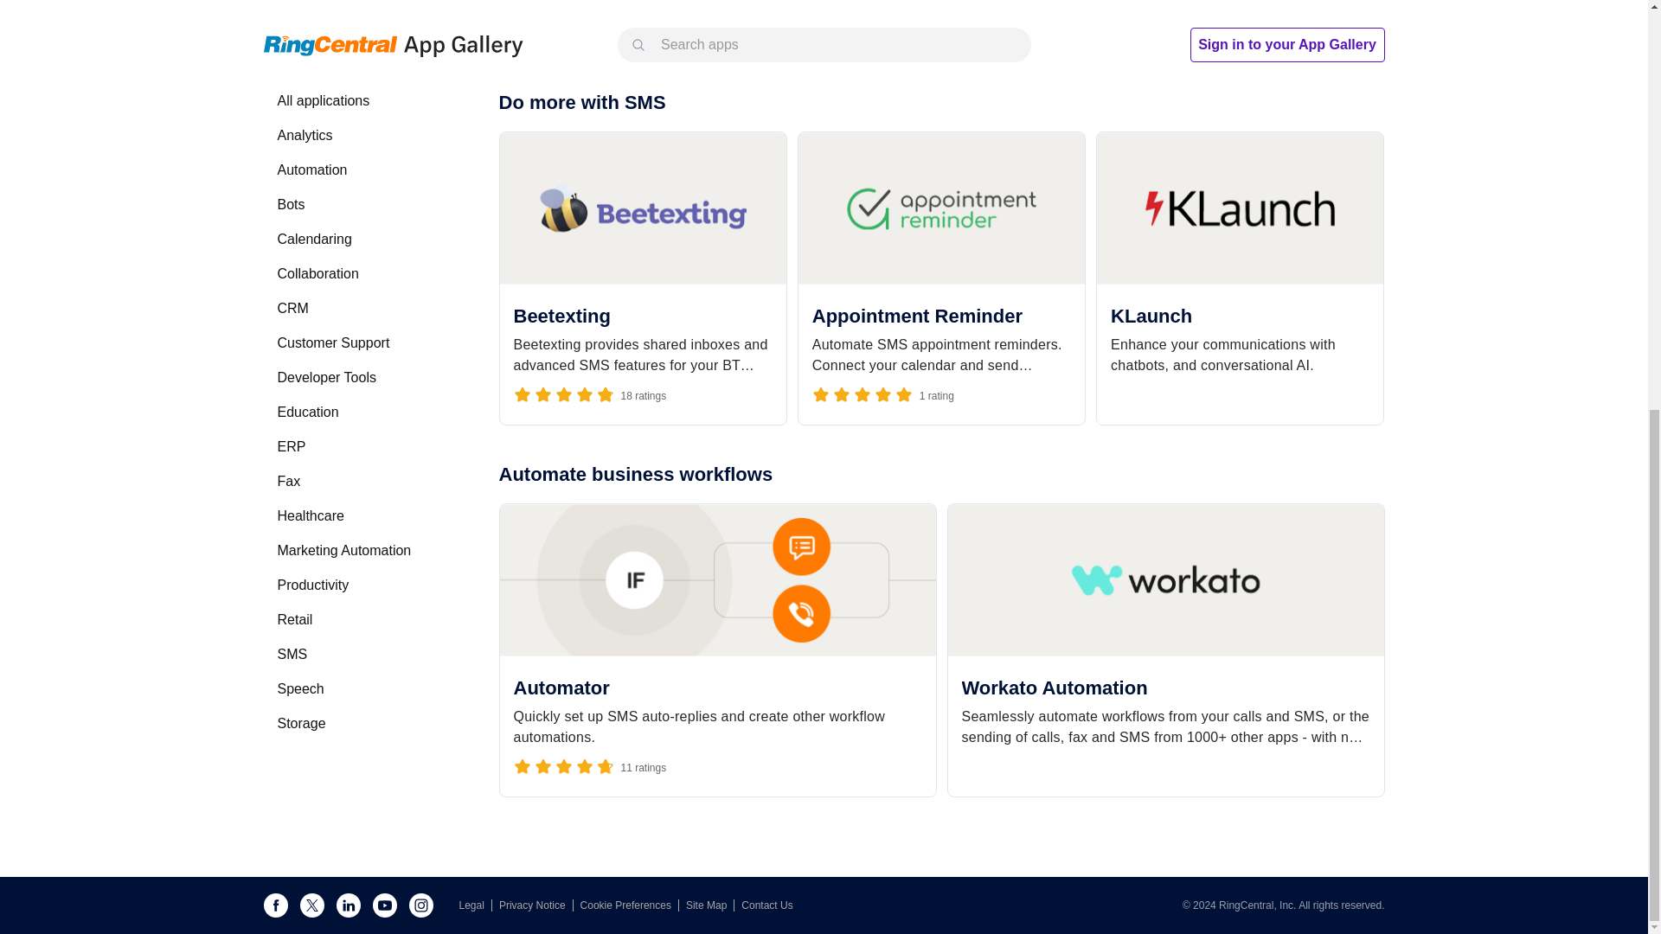 The height and width of the screenshot is (934, 1661). What do you see at coordinates (292, 308) in the screenshot?
I see `CRM` at bounding box center [292, 308].